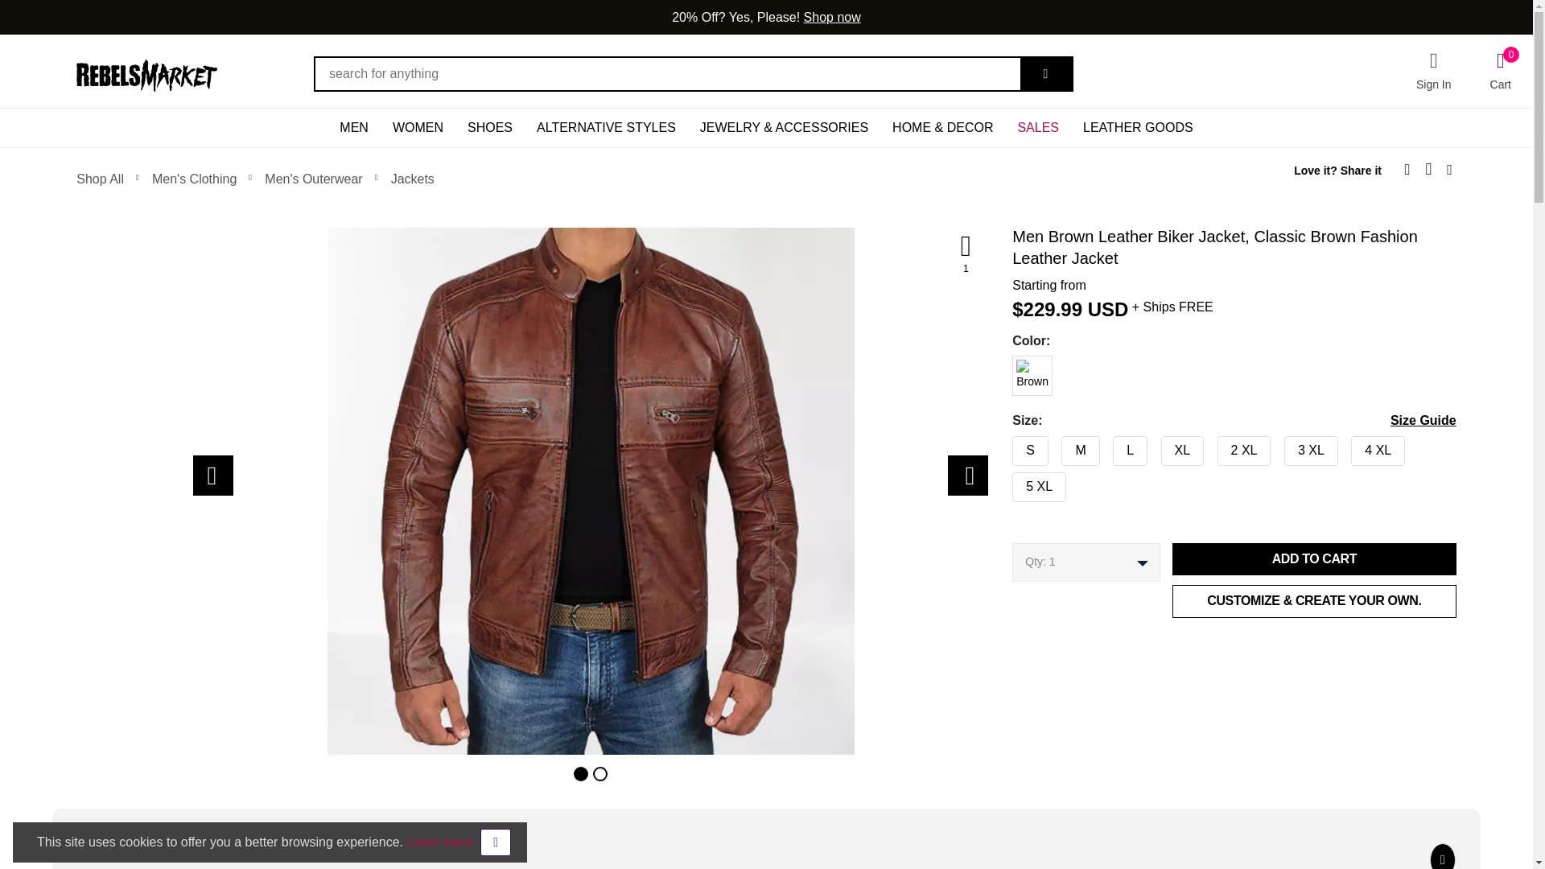 The image size is (1545, 869). I want to click on M, so click(1007, 447).